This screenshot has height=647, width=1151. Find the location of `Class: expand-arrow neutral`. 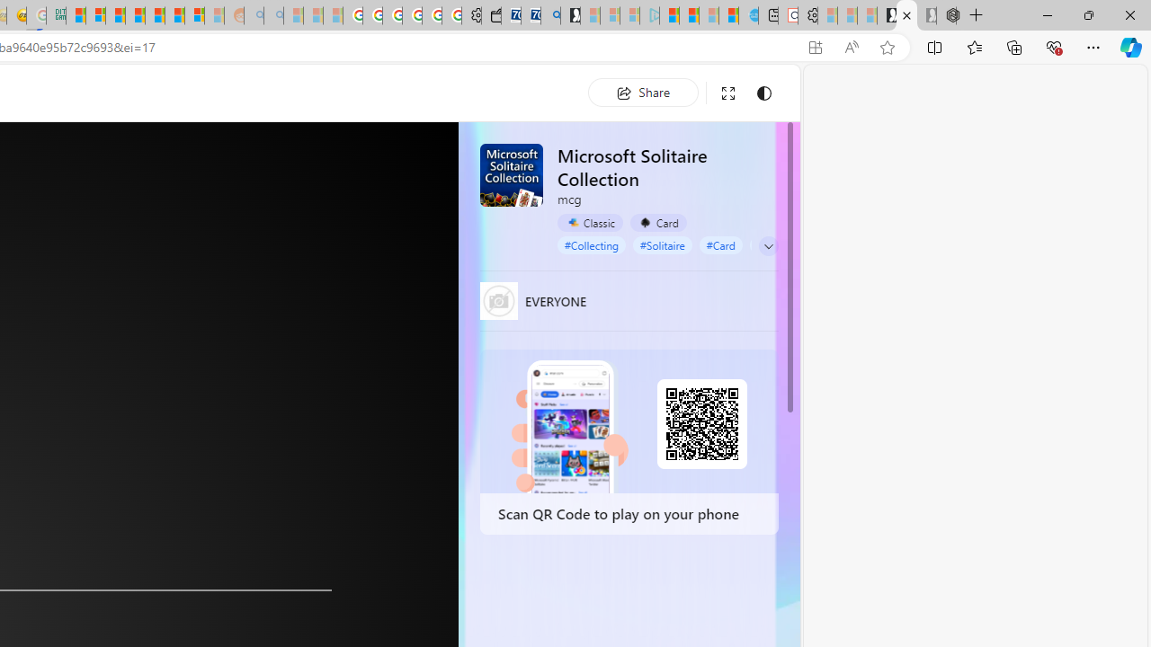

Class: expand-arrow neutral is located at coordinates (768, 246).